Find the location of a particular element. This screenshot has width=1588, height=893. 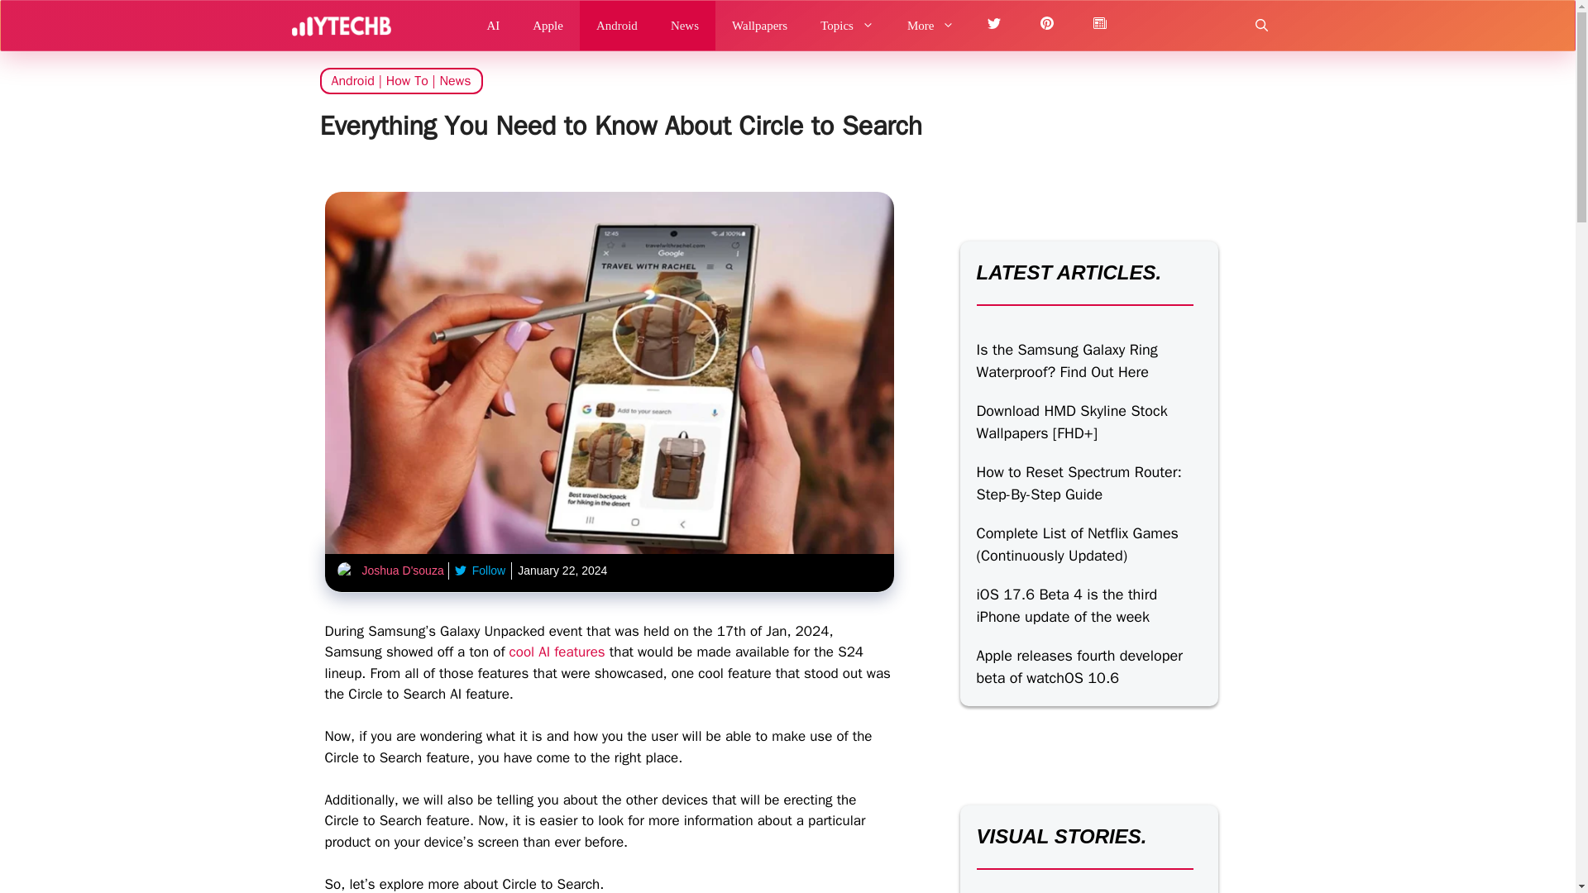

How To is located at coordinates (407, 81).